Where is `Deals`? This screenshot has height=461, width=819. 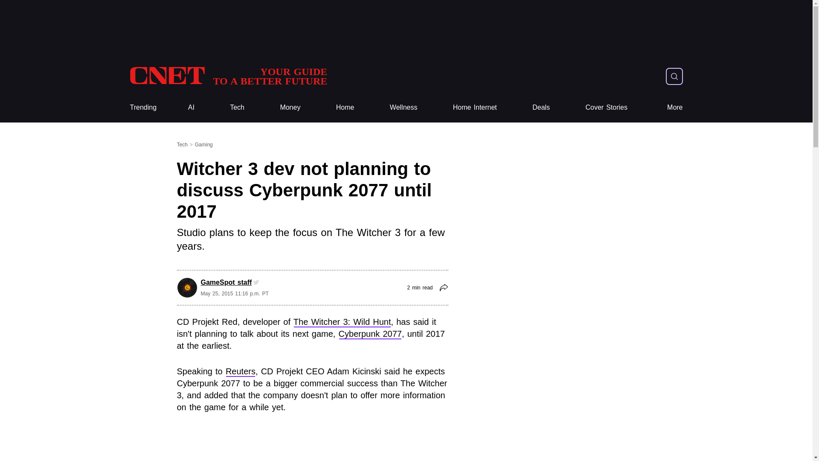 Deals is located at coordinates (541, 108).